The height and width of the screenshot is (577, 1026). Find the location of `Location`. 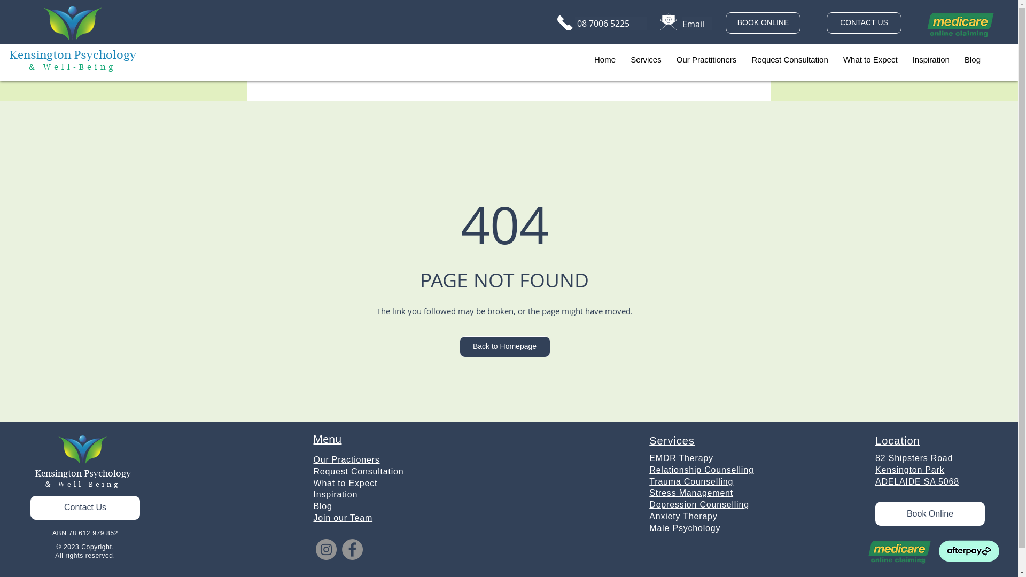

Location is located at coordinates (898, 440).